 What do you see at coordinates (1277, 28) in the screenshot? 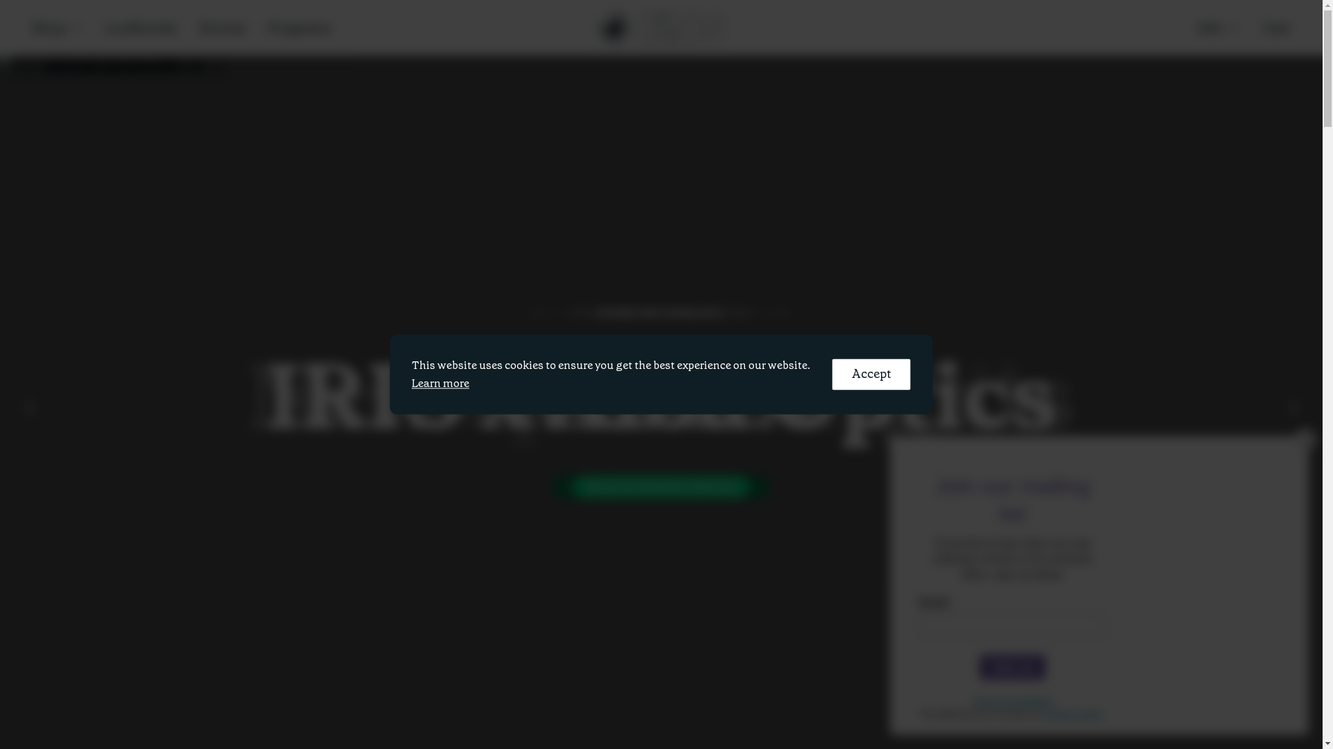
I see `Cart` at bounding box center [1277, 28].